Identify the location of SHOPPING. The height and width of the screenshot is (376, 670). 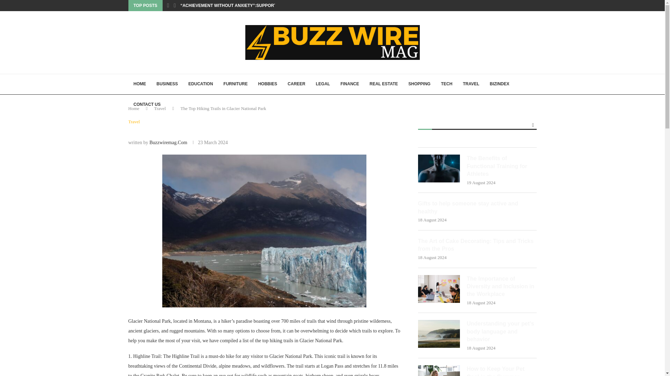
(419, 84).